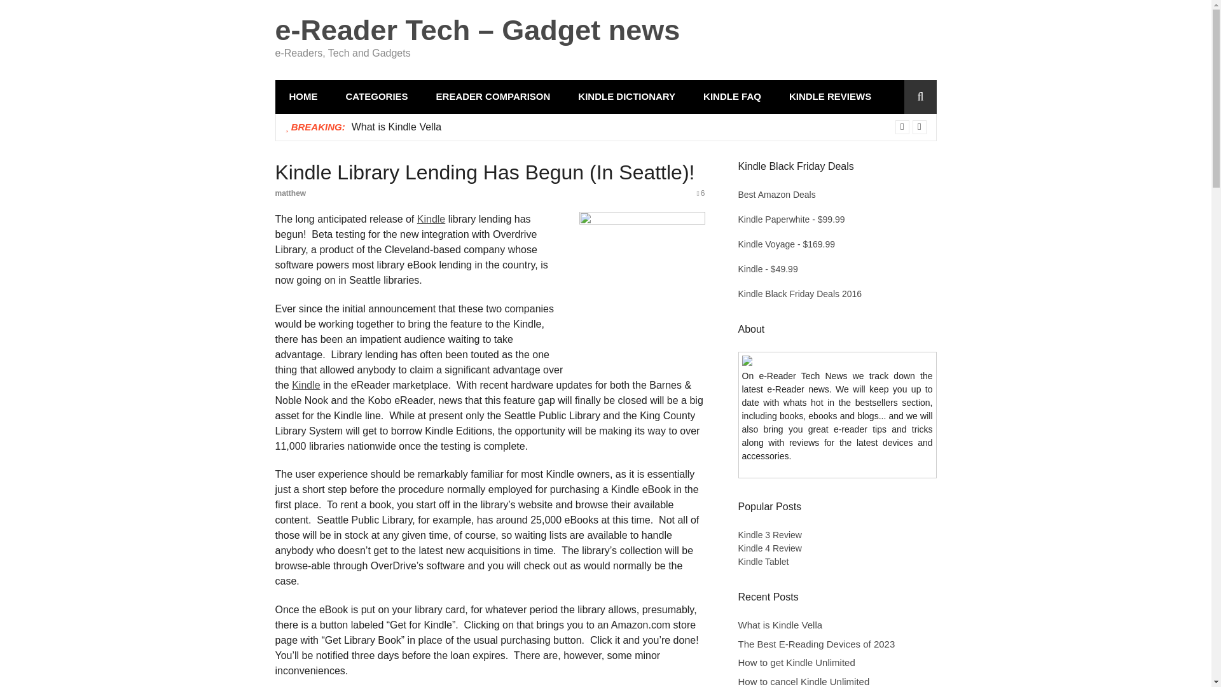  I want to click on EREADER COMPARISON, so click(493, 97).